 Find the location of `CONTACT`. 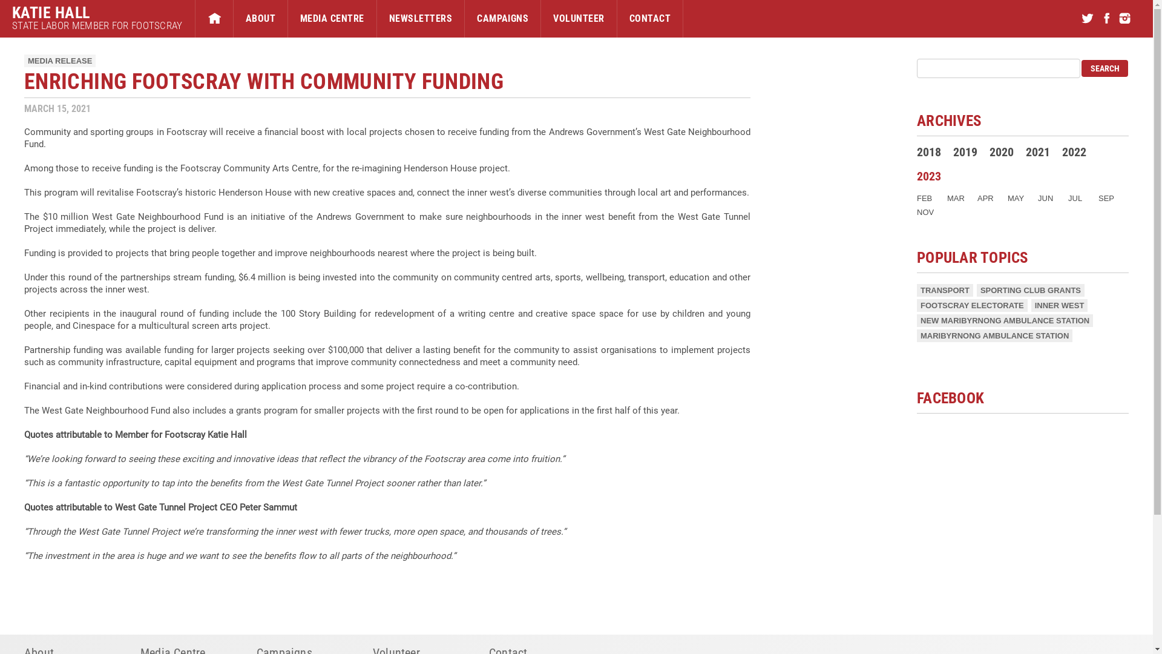

CONTACT is located at coordinates (650, 19).